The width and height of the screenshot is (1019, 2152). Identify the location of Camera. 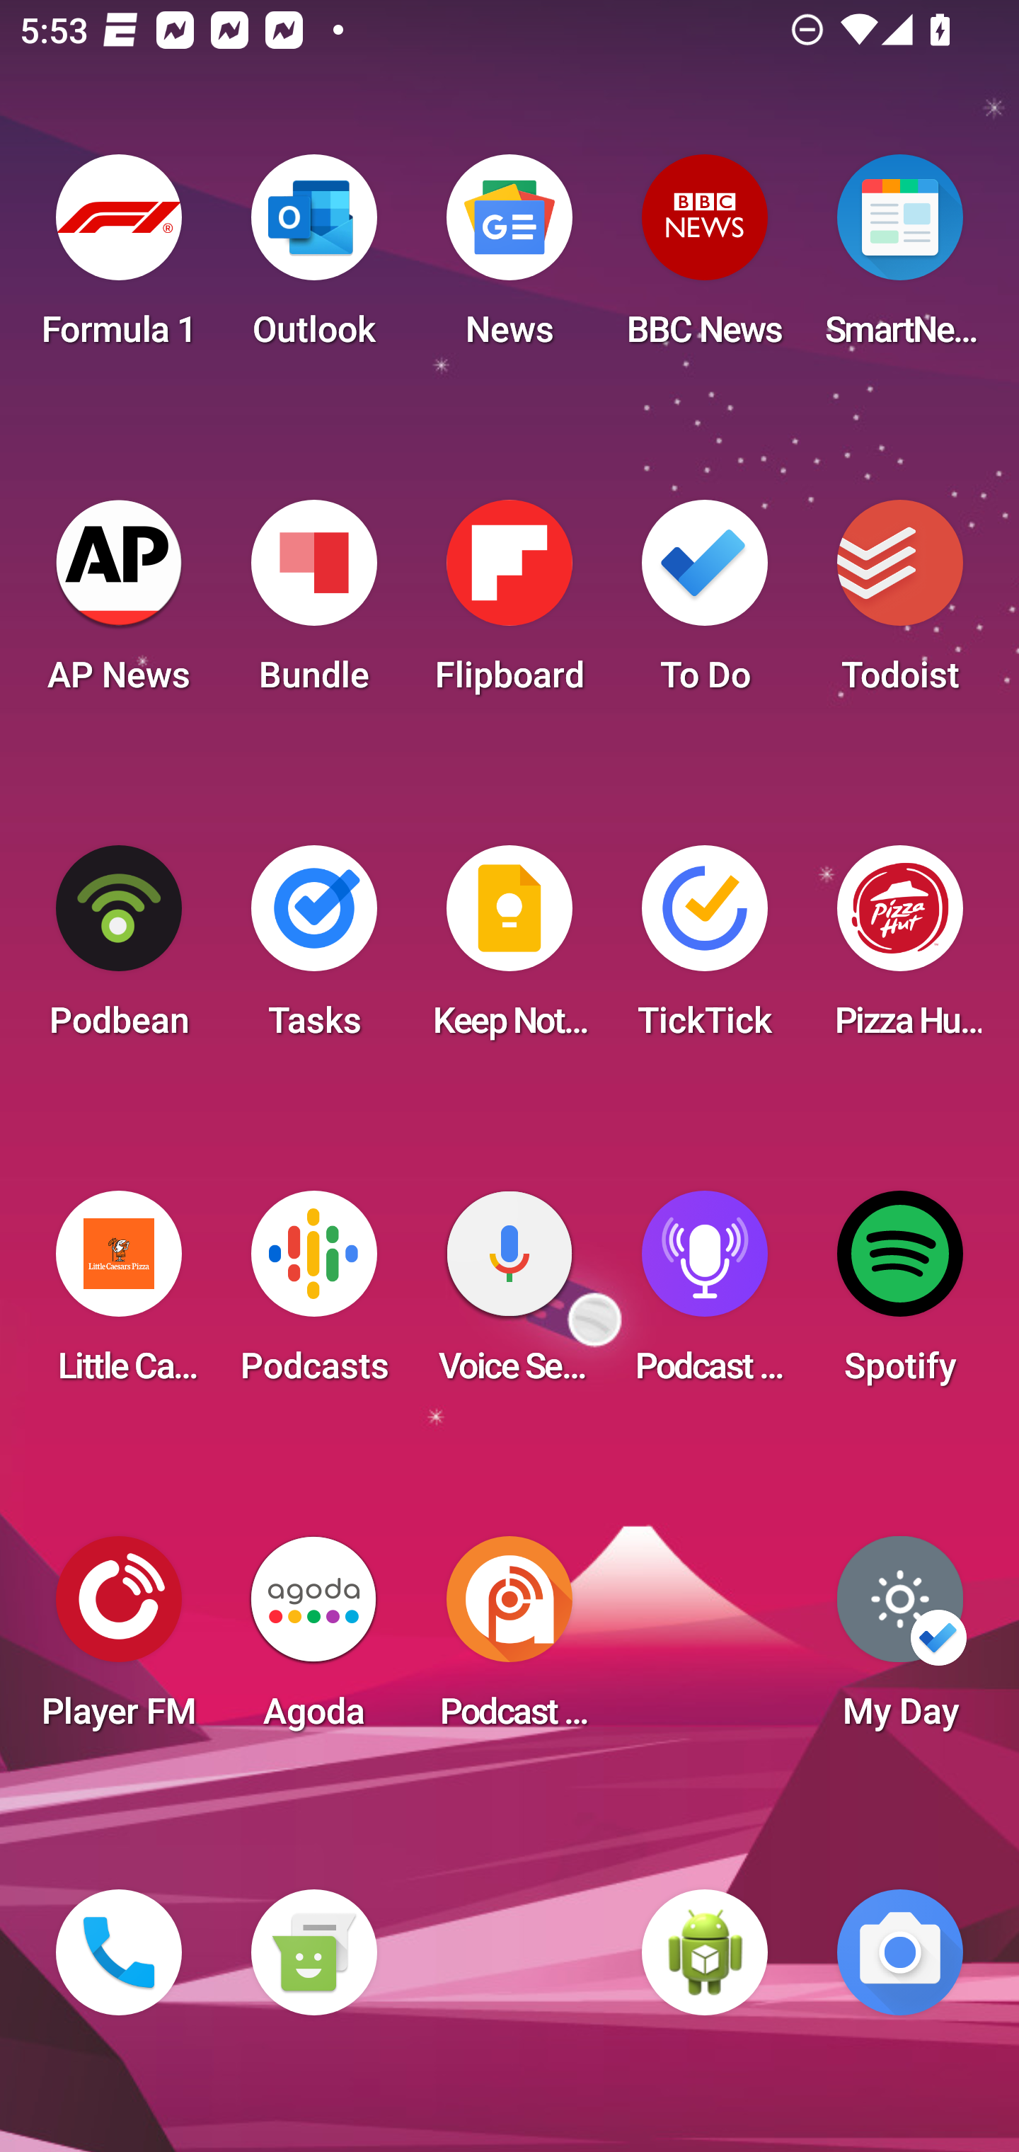
(900, 1952).